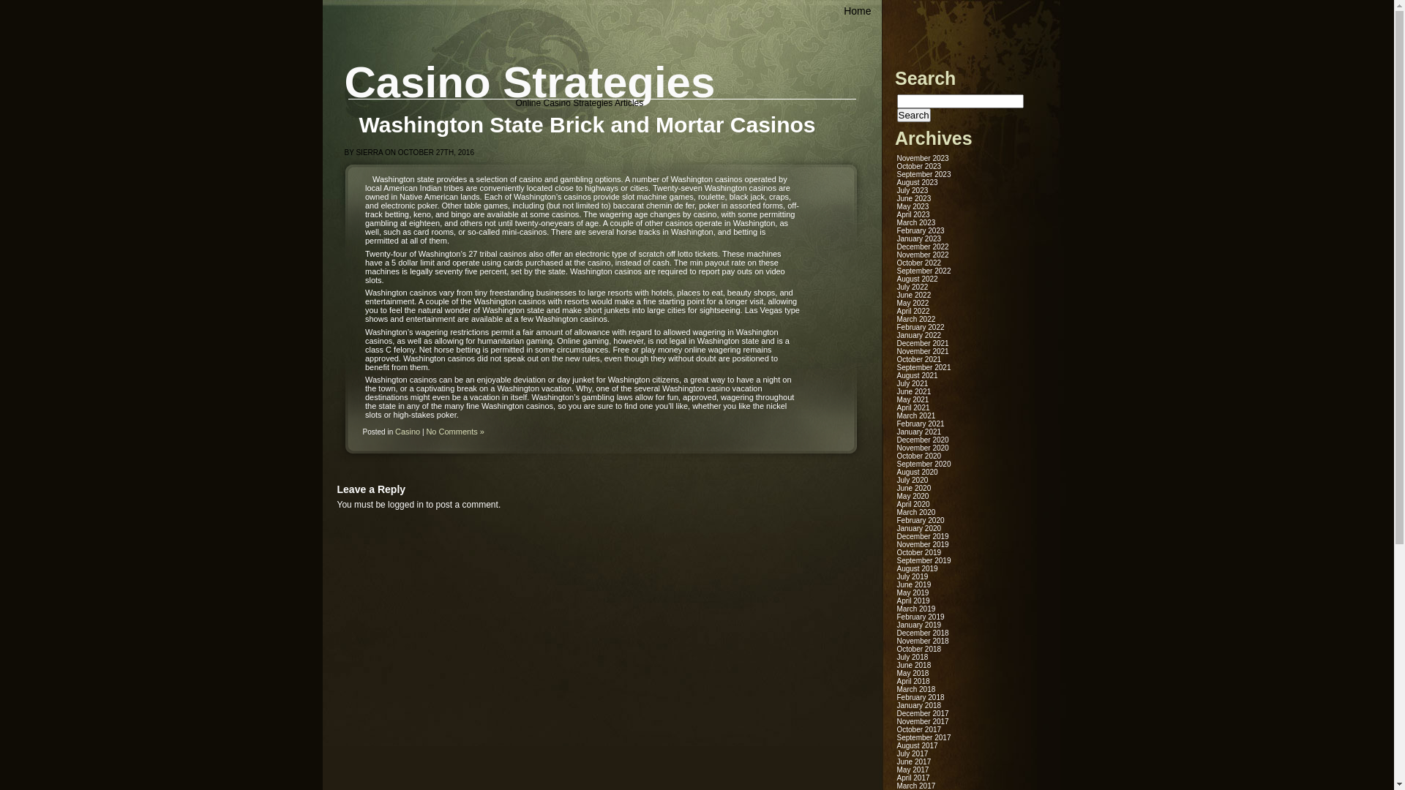 The image size is (1405, 790). What do you see at coordinates (919, 167) in the screenshot?
I see `October 2023` at bounding box center [919, 167].